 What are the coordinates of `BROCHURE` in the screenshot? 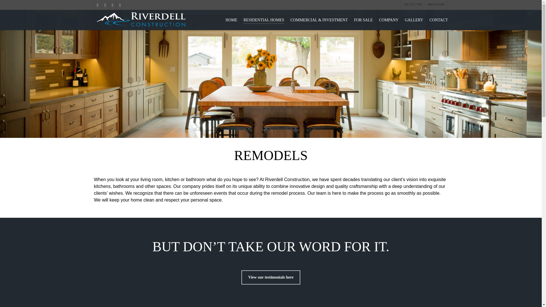 It's located at (436, 5).